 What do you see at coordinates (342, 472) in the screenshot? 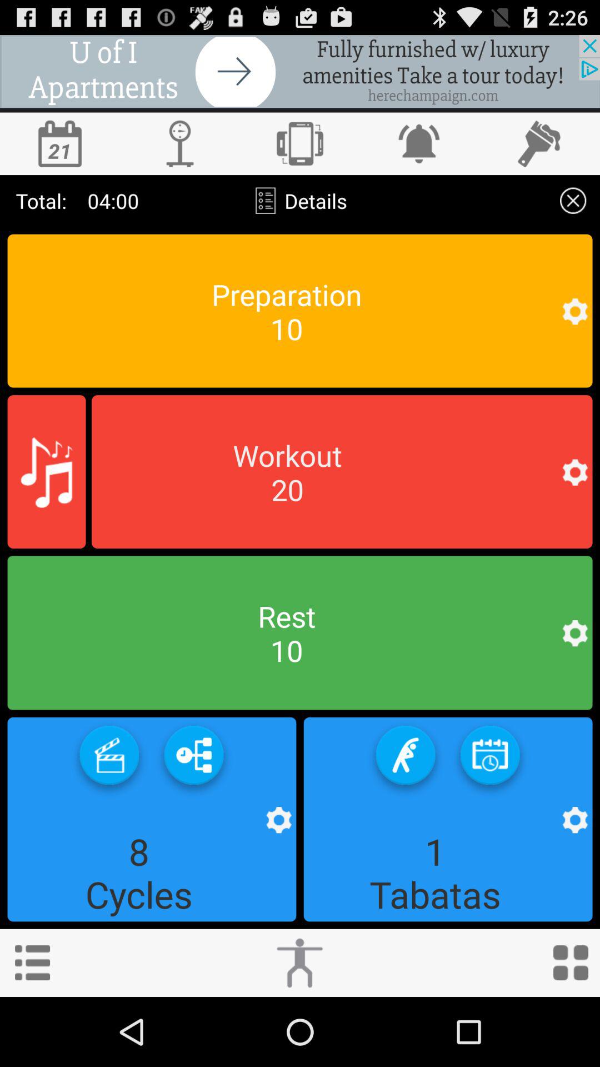
I see `gym workout icone` at bounding box center [342, 472].